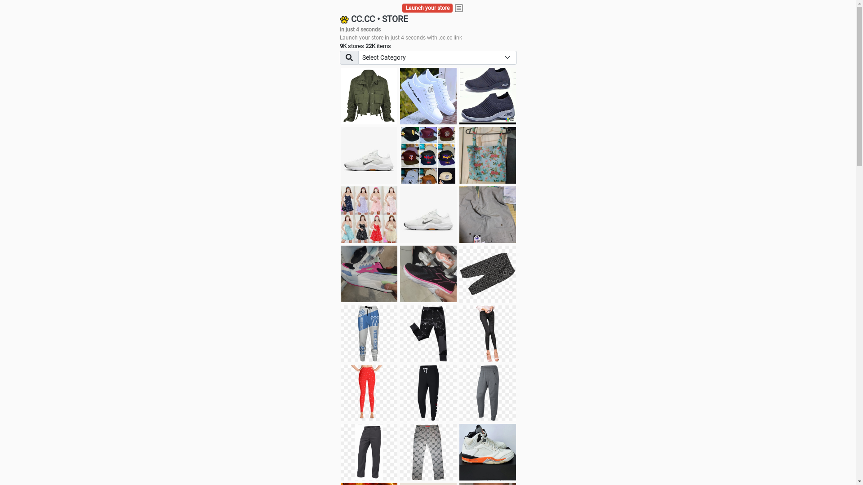  Describe the element at coordinates (428, 8) in the screenshot. I see `Launch your store` at that location.